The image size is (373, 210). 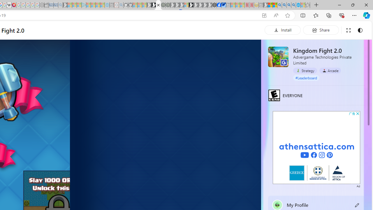 What do you see at coordinates (9, 5) in the screenshot?
I see `Target page - Wikipedia` at bounding box center [9, 5].